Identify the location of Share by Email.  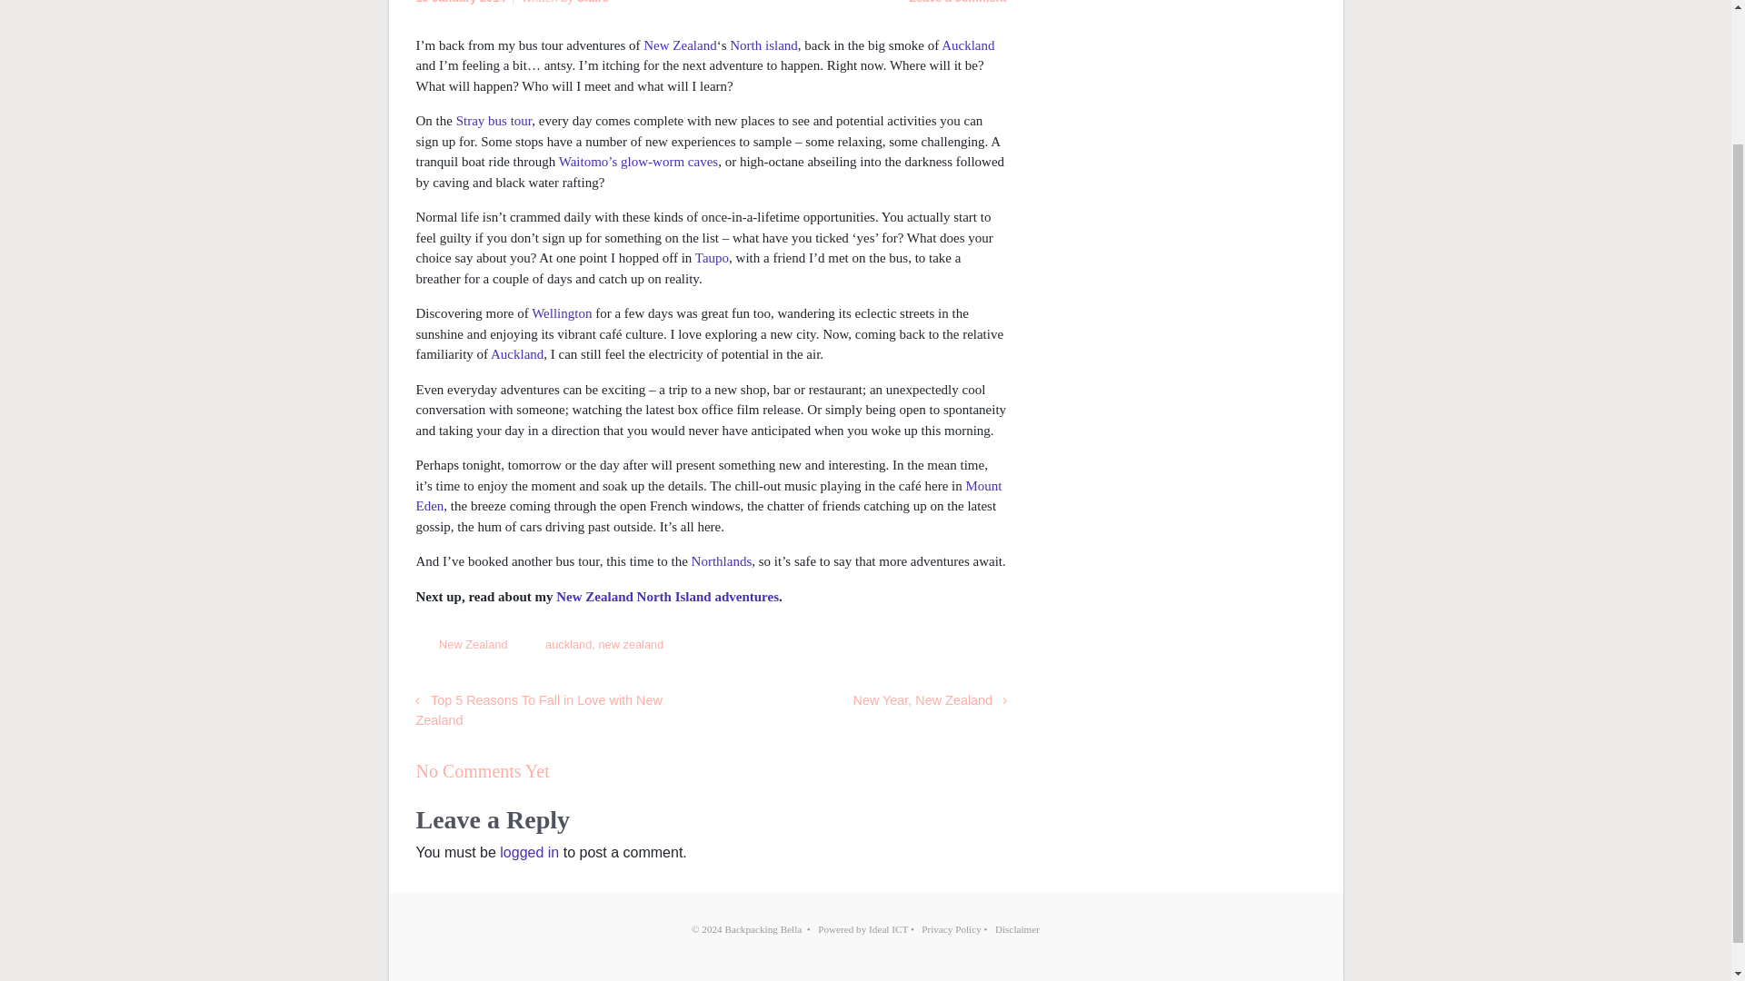
(972, 649).